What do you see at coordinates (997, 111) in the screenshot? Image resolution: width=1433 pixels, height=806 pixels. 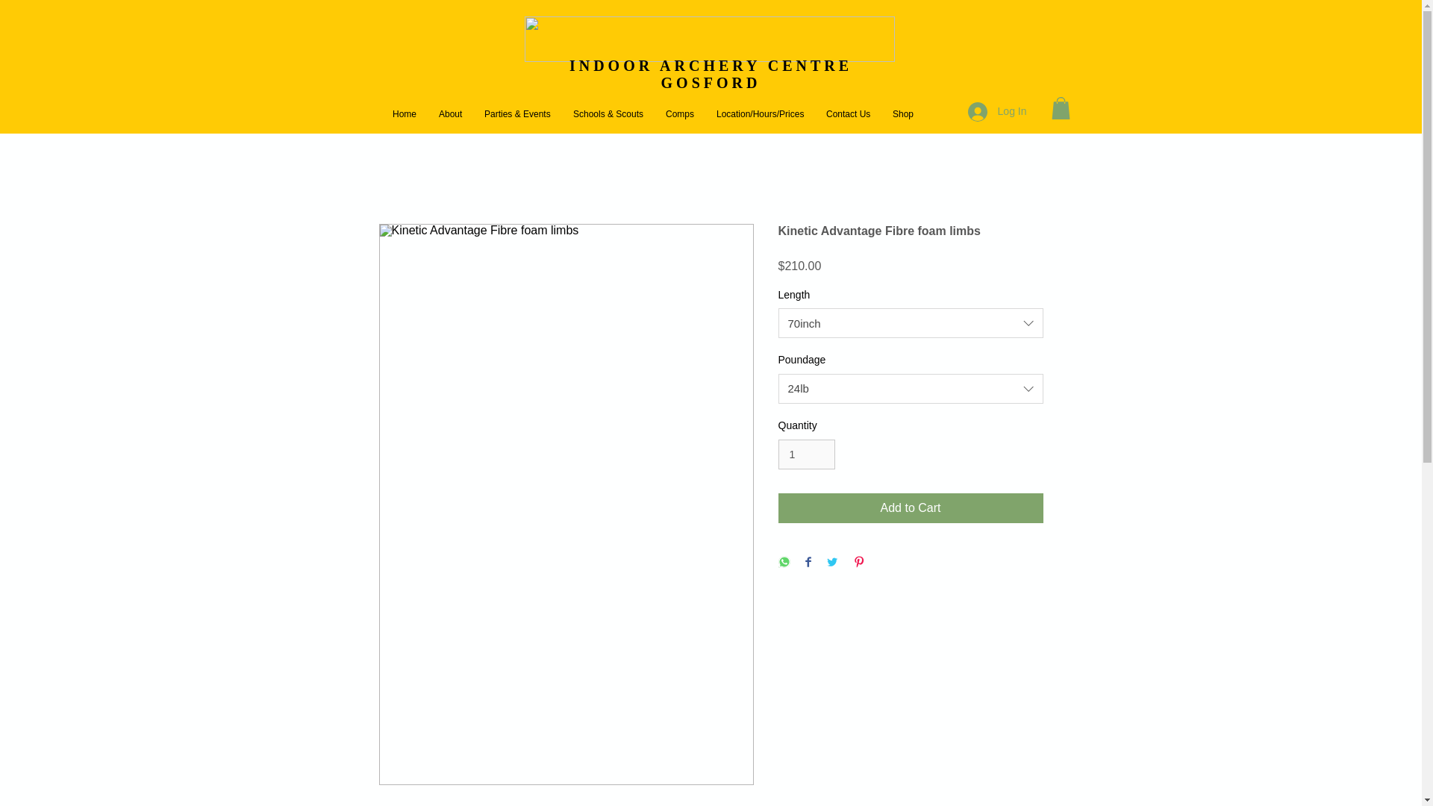 I see `Log In` at bounding box center [997, 111].